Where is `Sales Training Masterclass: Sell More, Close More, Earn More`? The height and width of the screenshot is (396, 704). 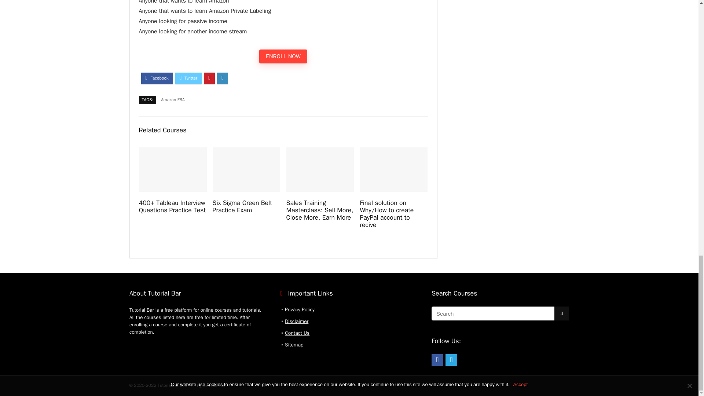 Sales Training Masterclass: Sell More, Close More, Earn More is located at coordinates (319, 210).